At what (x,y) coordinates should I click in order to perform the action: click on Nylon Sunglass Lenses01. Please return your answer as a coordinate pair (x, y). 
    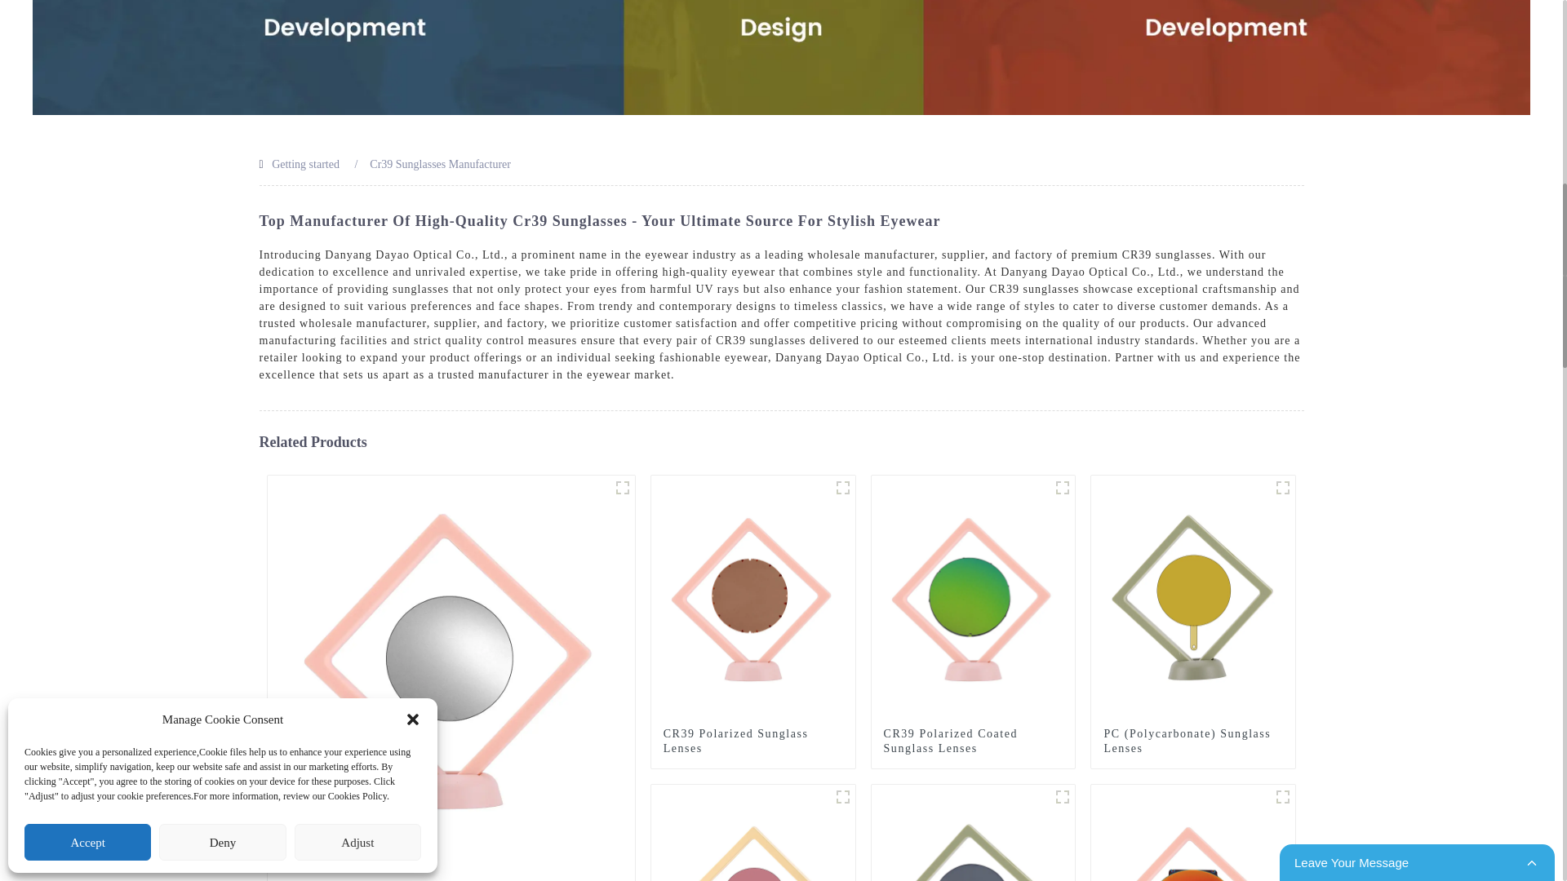
    Looking at the image, I should click on (842, 797).